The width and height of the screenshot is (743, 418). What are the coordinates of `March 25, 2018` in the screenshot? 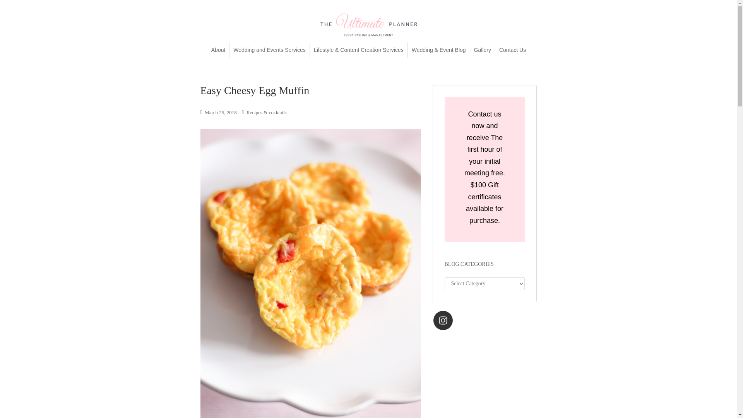 It's located at (221, 112).